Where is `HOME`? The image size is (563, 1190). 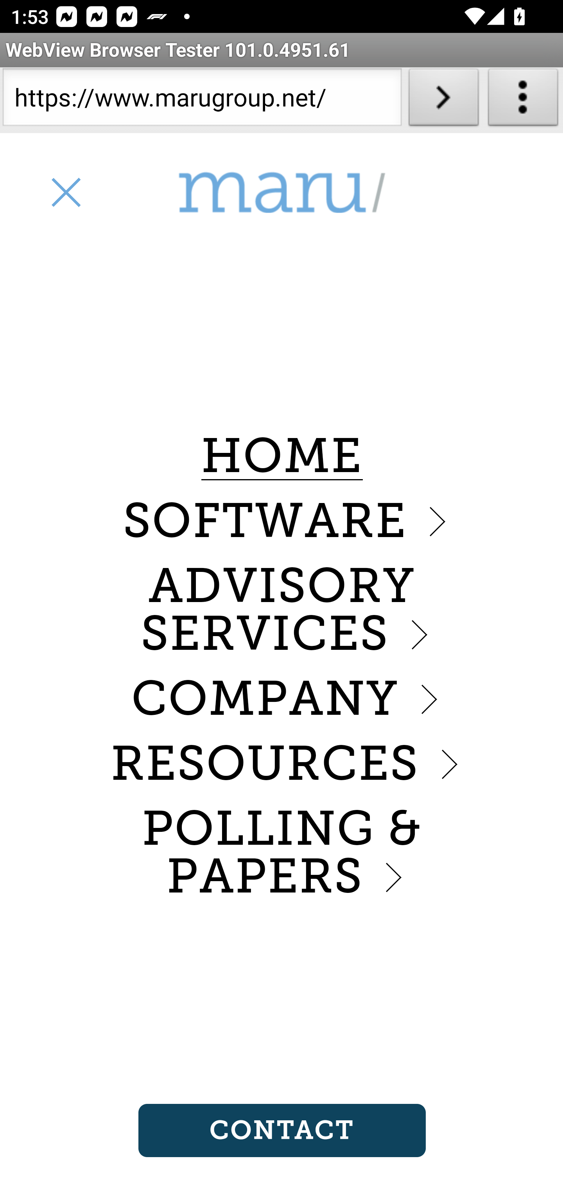 HOME is located at coordinates (282, 456).